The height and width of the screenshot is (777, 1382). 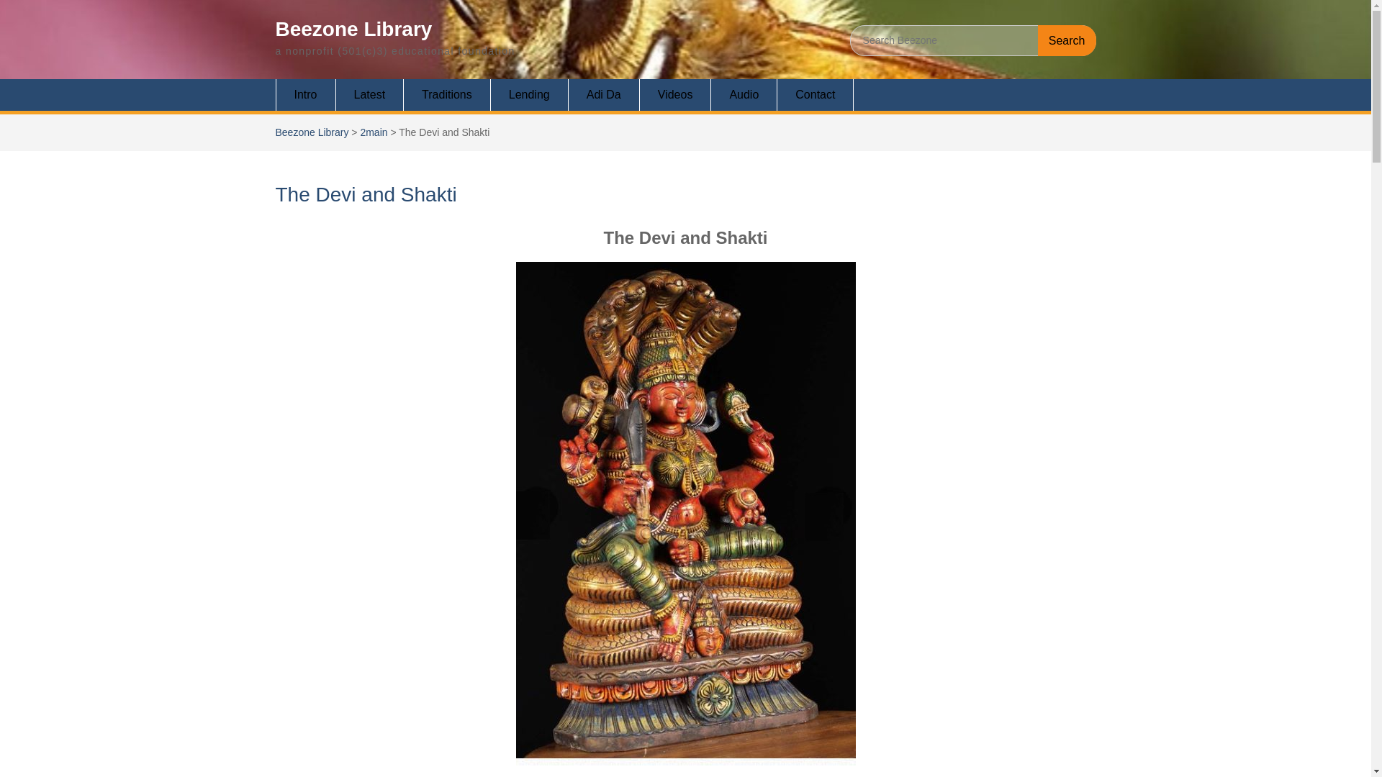 I want to click on Intro, so click(x=305, y=95).